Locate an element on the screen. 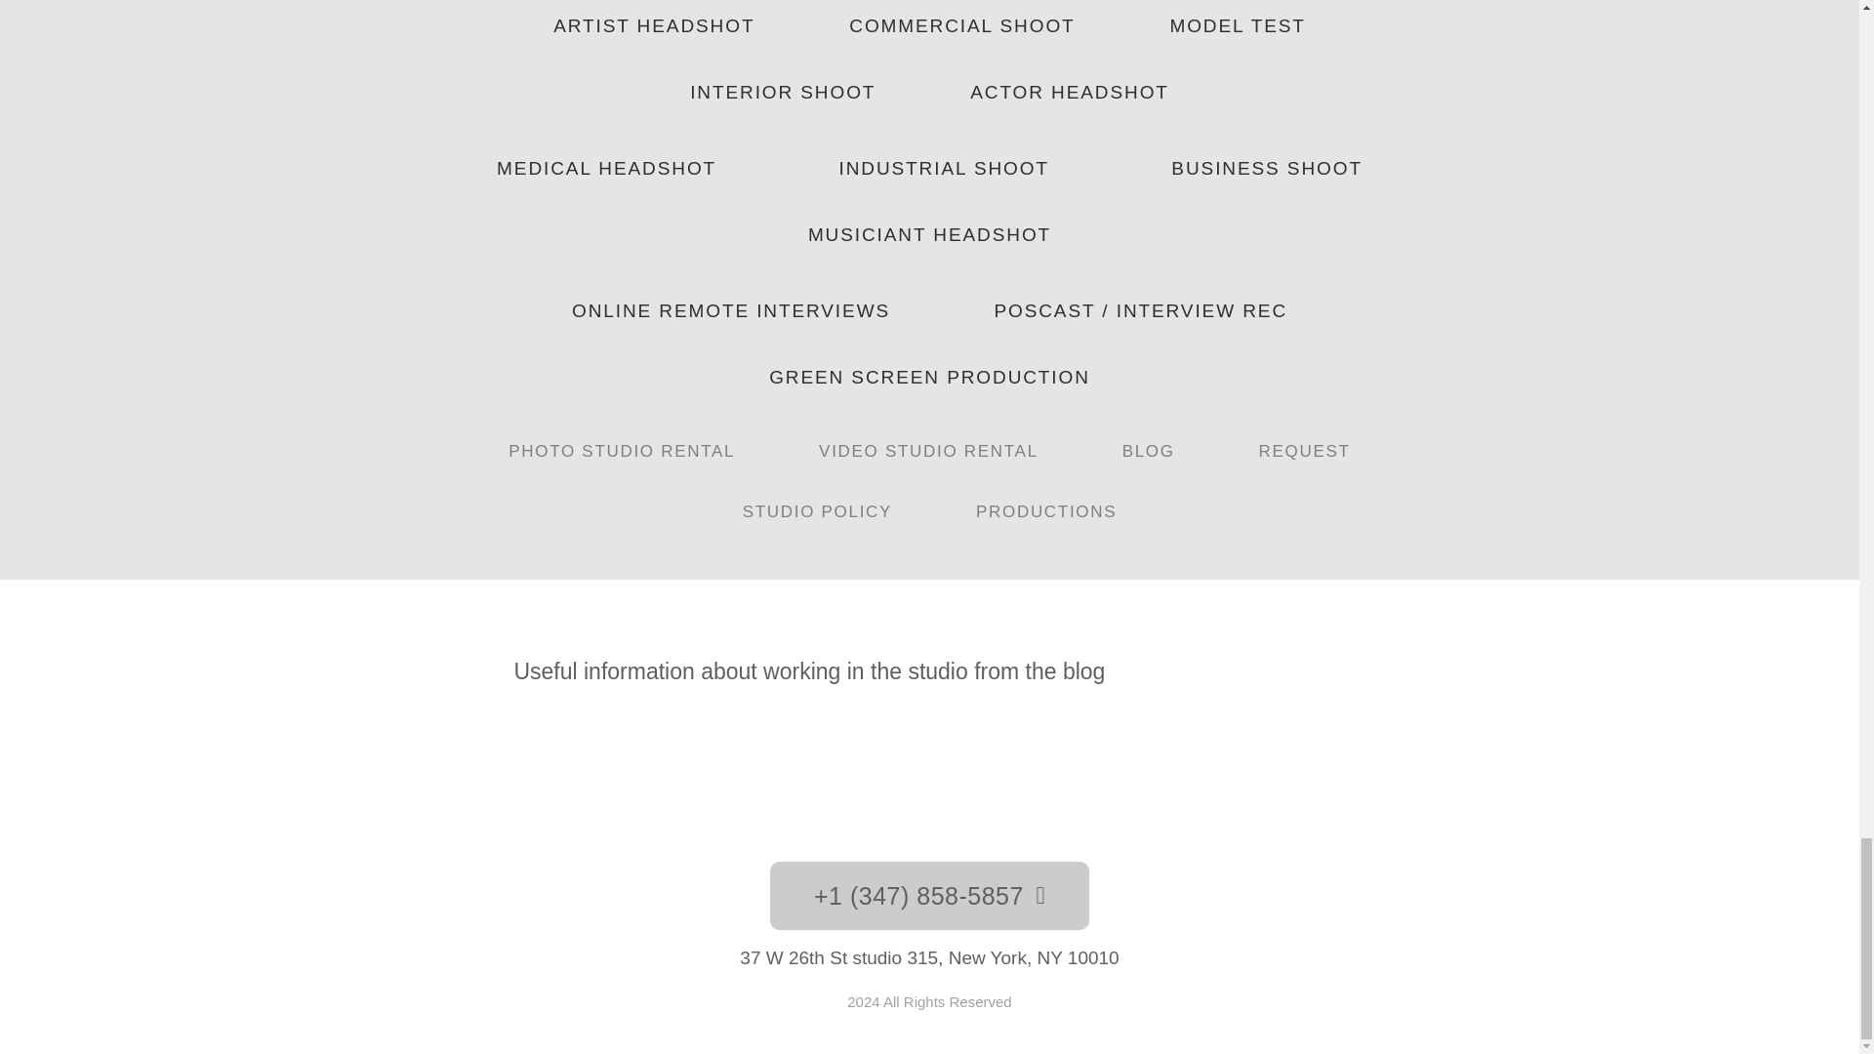 The width and height of the screenshot is (1874, 1054). ONLINE REMOTE INTERVIEWS is located at coordinates (731, 310).